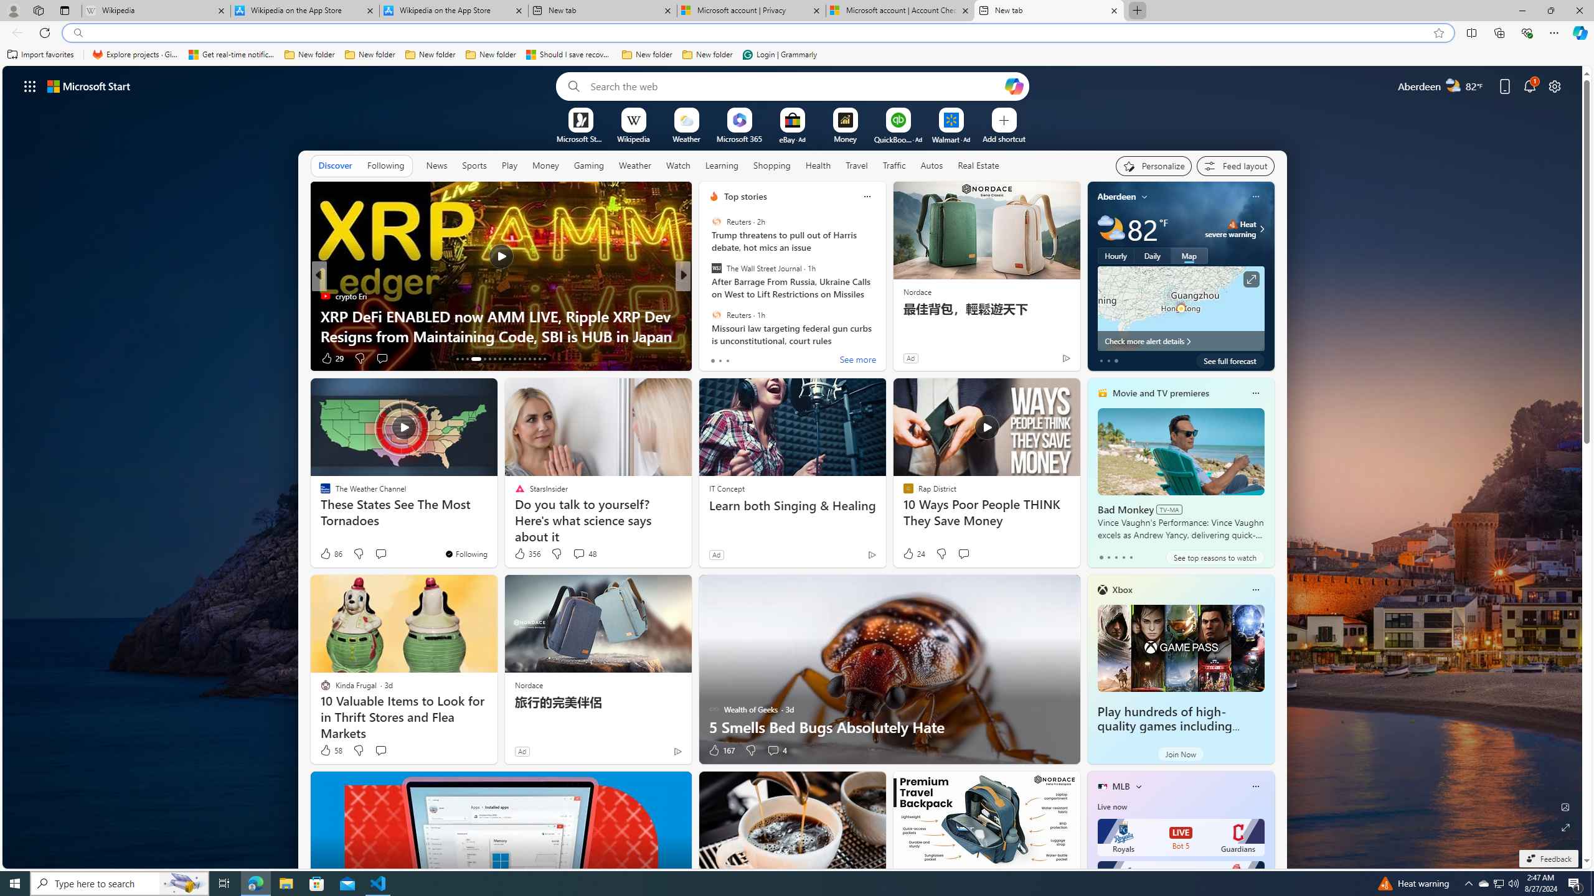 The width and height of the screenshot is (1594, 896). Describe the element at coordinates (884, 336) in the screenshot. I see `This is me before starting my` at that location.